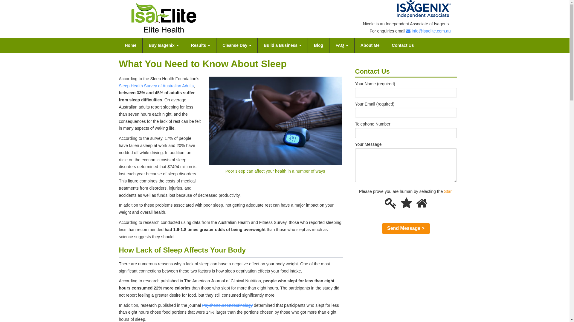 The image size is (574, 322). I want to click on About Me, so click(370, 45).